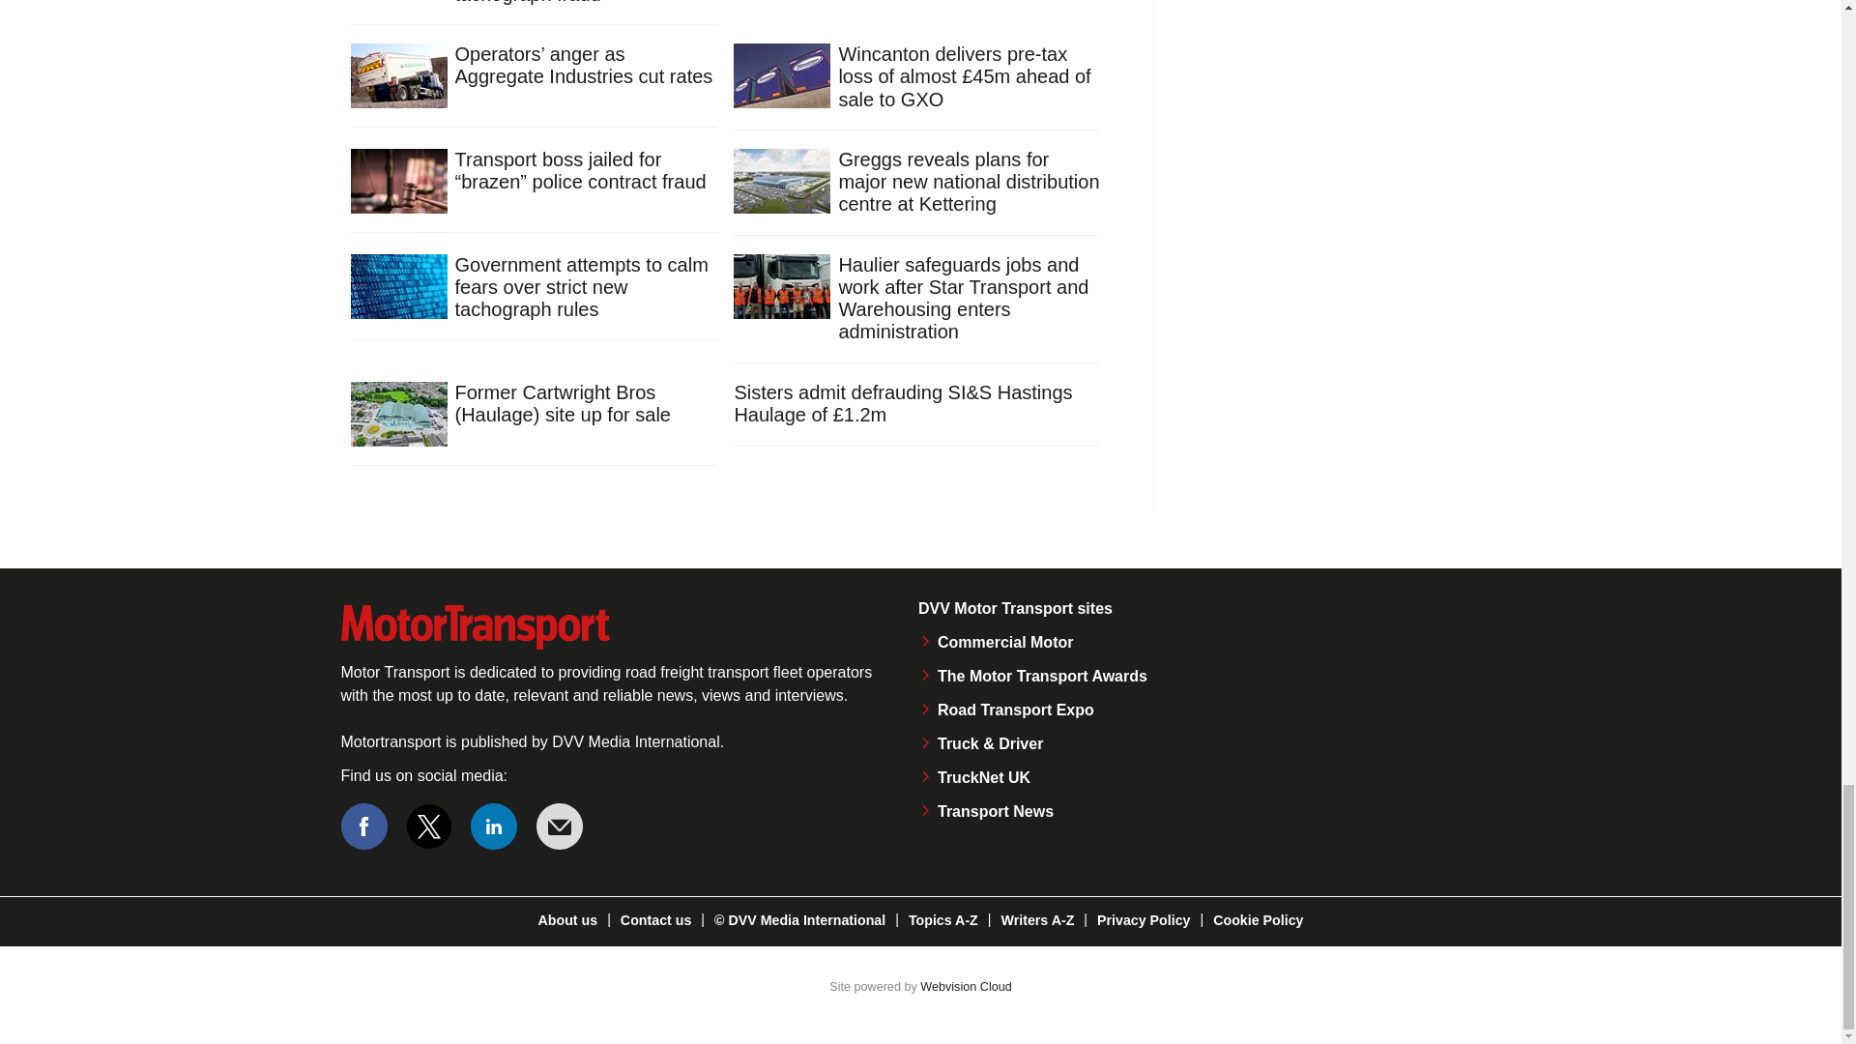 The height and width of the screenshot is (1044, 1856). I want to click on Email us, so click(559, 826).